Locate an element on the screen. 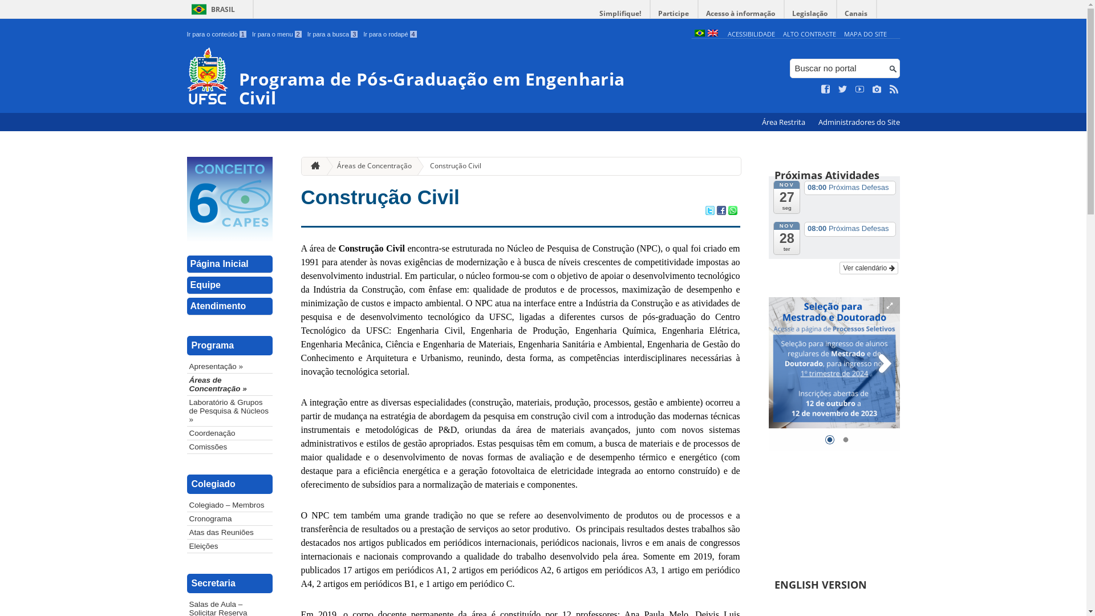 The height and width of the screenshot is (616, 1095). Ir para a busca 3 is located at coordinates (333, 34).